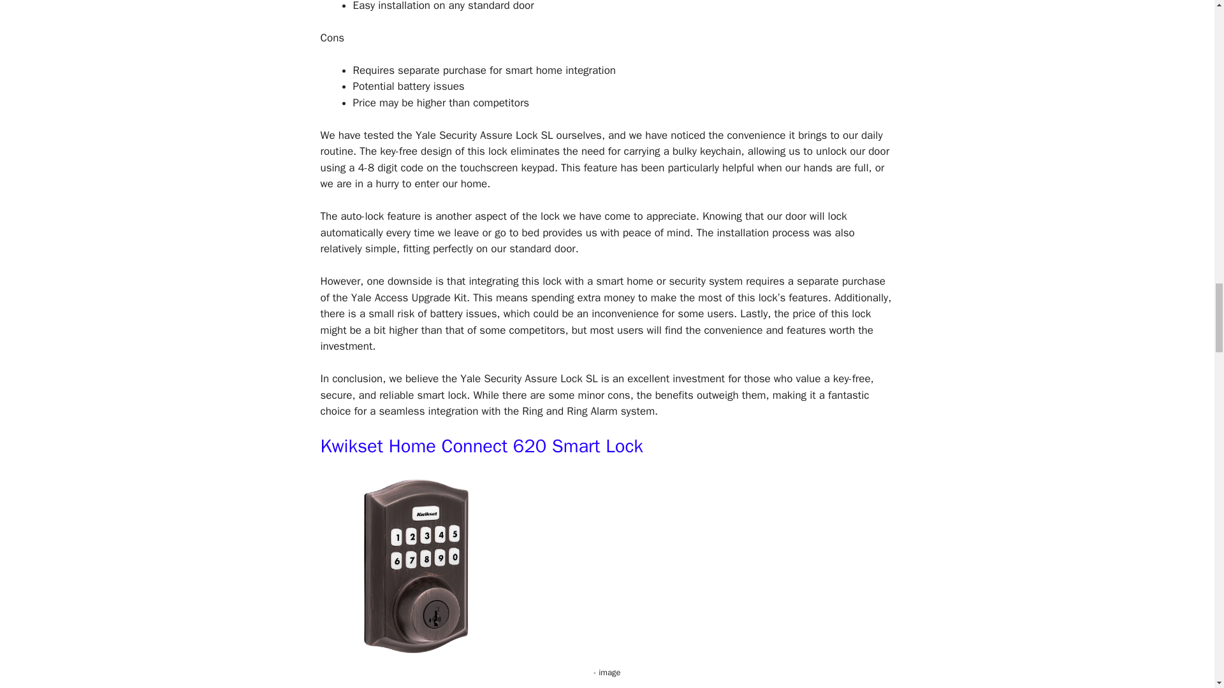  I want to click on Smart Locks That Work With Ring July 26, 2024, so click(416, 566).